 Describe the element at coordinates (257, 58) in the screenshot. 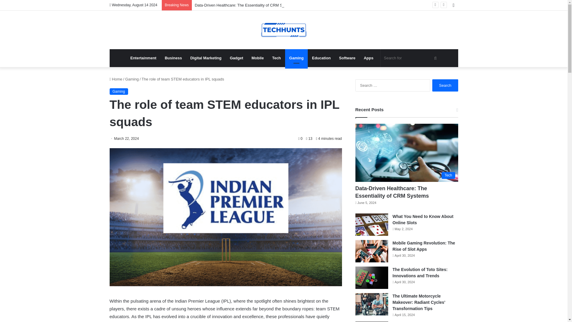

I see `Mobile` at that location.